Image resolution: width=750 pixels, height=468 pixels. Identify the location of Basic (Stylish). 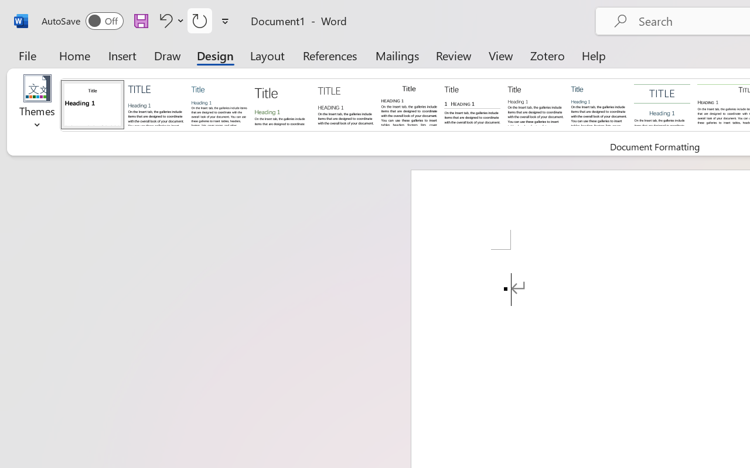
(282, 104).